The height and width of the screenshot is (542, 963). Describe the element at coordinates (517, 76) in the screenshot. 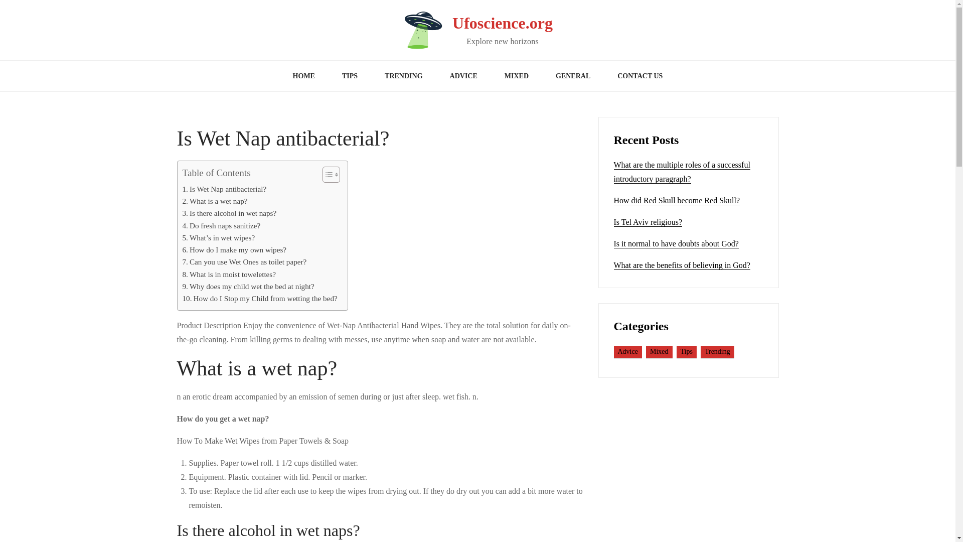

I see `MIXED` at that location.